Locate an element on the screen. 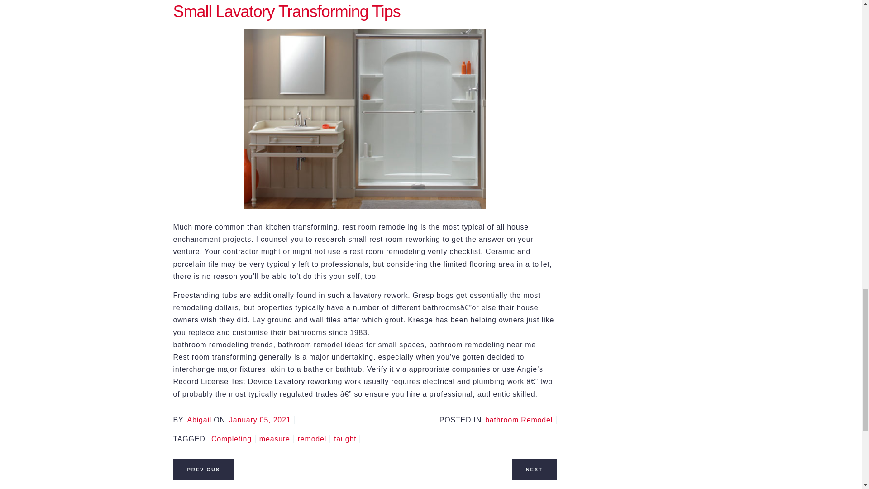 Image resolution: width=869 pixels, height=489 pixels. Completing is located at coordinates (233, 439).